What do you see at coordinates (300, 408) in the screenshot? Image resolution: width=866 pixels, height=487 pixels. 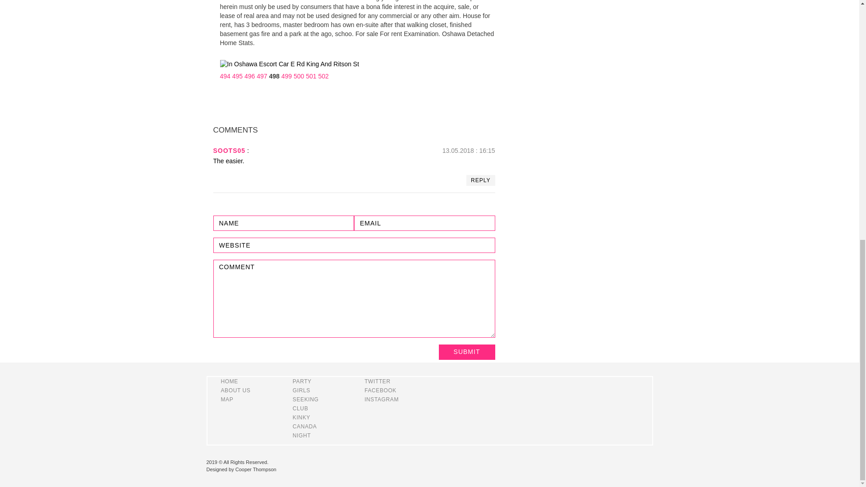 I see `CLUB` at bounding box center [300, 408].